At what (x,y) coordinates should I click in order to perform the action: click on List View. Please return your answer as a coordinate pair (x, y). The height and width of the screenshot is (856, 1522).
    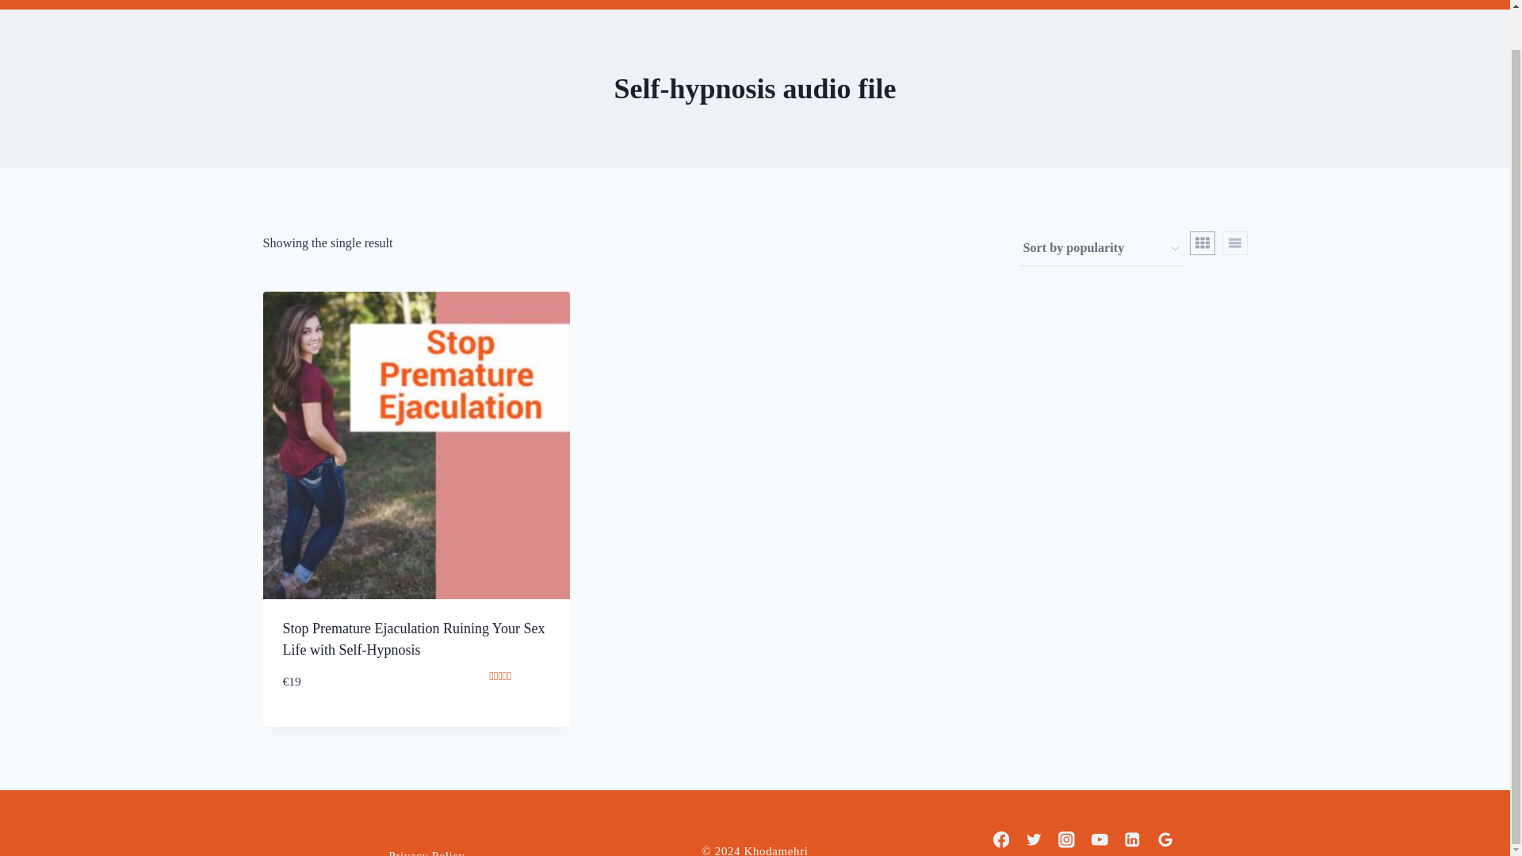
    Looking at the image, I should click on (1235, 243).